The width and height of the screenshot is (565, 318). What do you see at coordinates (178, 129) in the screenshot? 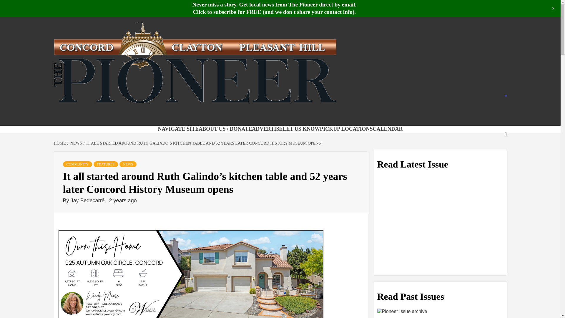
I see `NAVIGATE SITE` at bounding box center [178, 129].